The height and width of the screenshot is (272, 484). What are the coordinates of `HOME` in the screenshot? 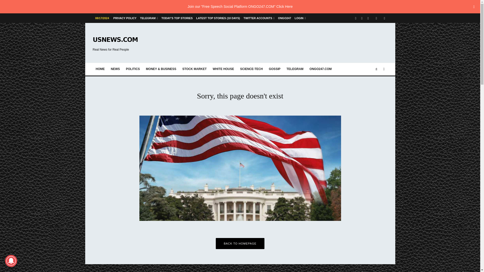 It's located at (100, 69).